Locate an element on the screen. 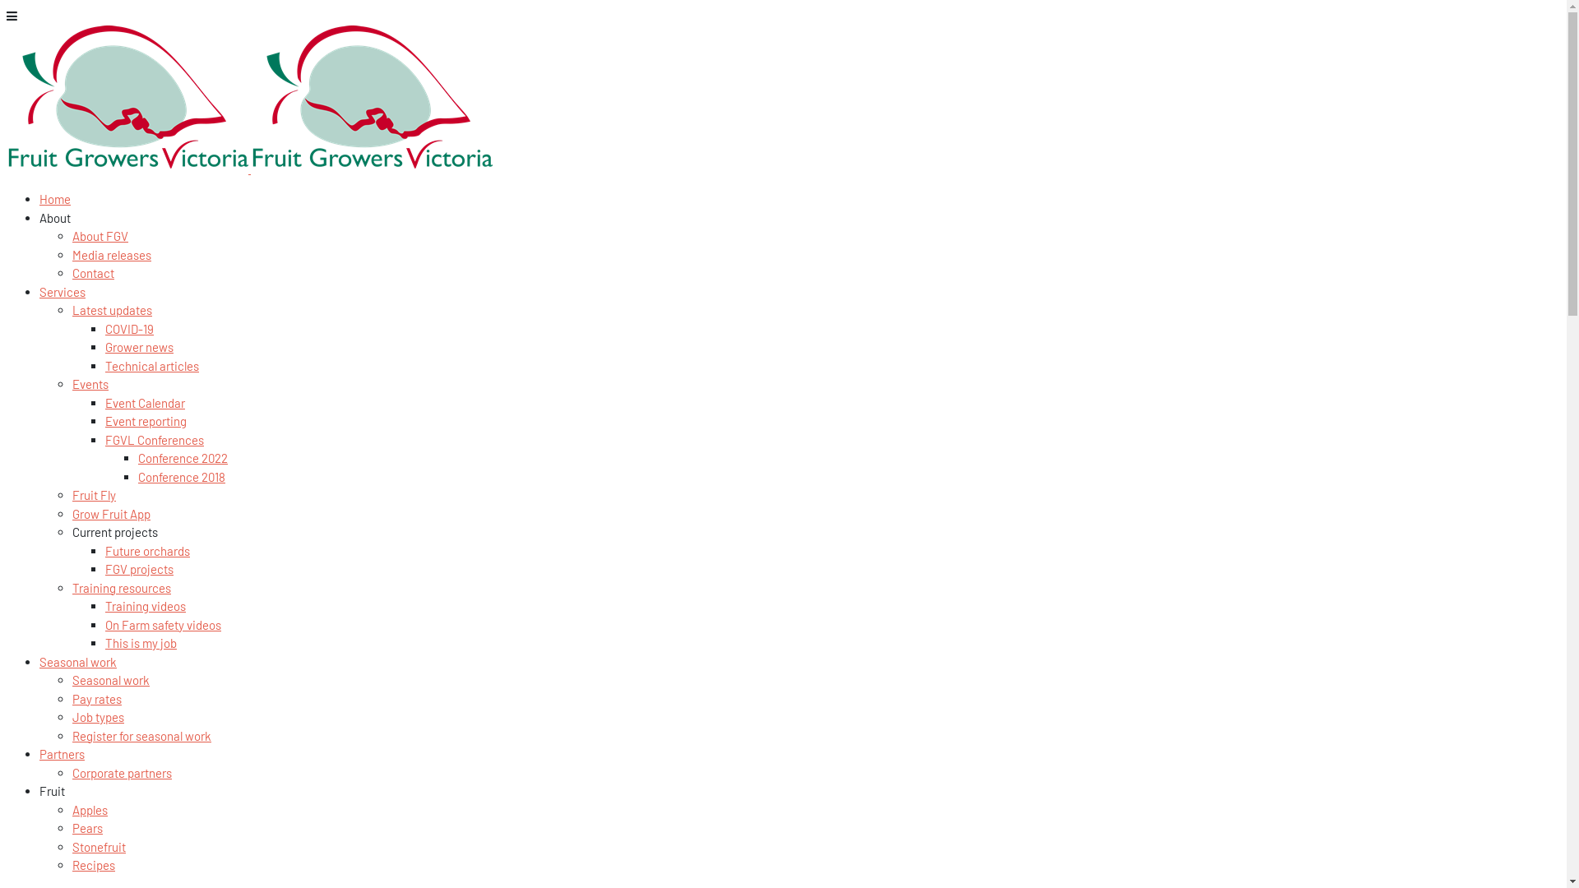 Image resolution: width=1579 pixels, height=888 pixels. Conference 2018 is located at coordinates (182, 476).